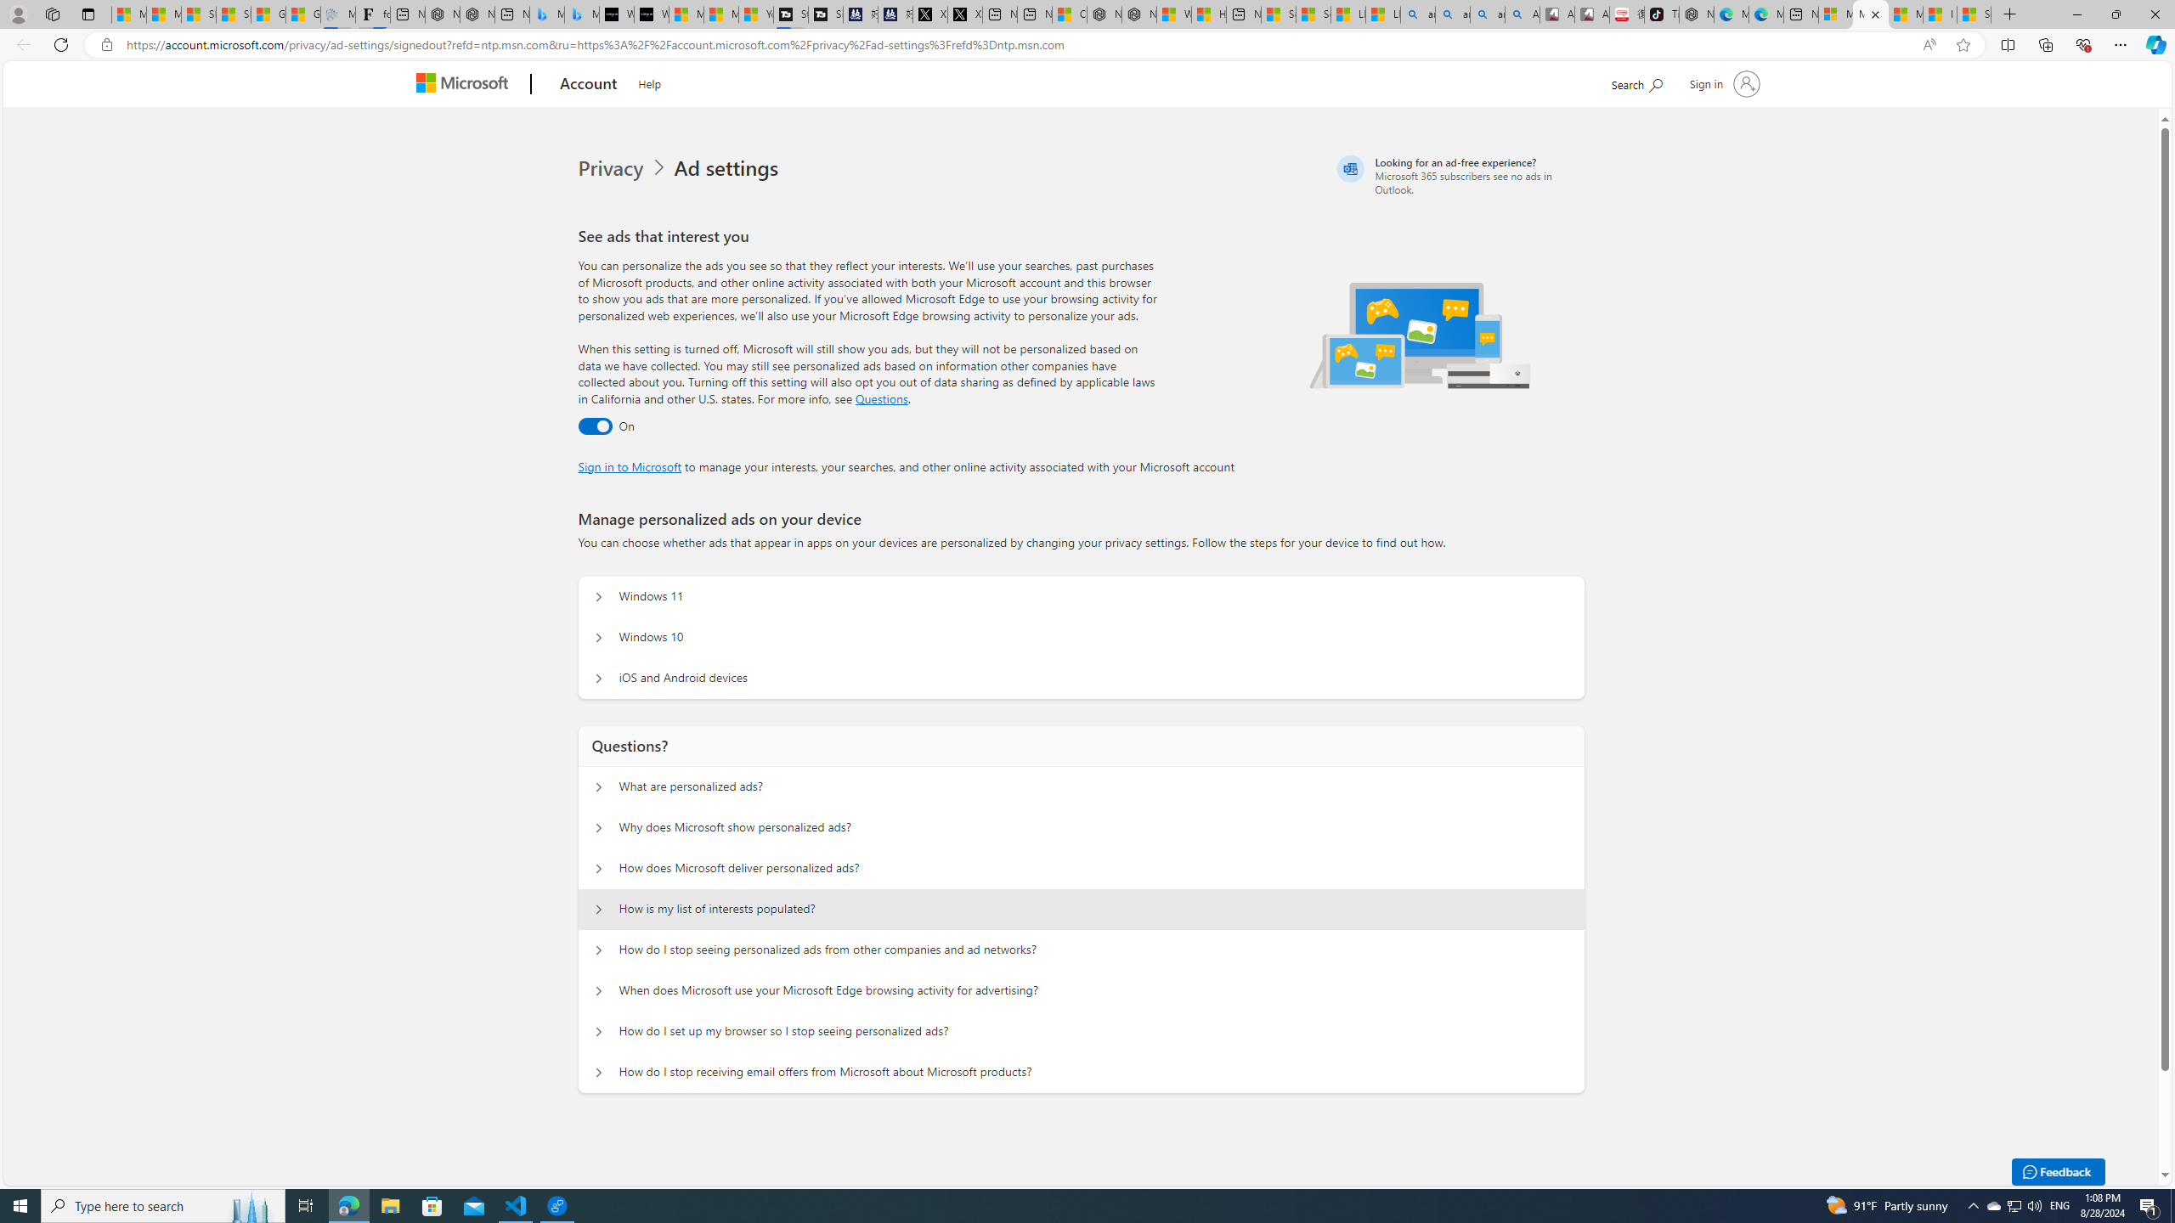  I want to click on Streaming Coverage | T3, so click(790, 14).